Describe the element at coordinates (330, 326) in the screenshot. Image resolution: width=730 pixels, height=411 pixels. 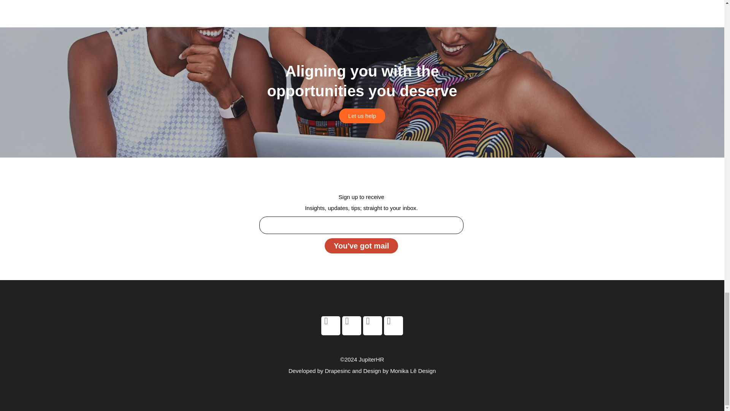
I see `Twitter` at that location.